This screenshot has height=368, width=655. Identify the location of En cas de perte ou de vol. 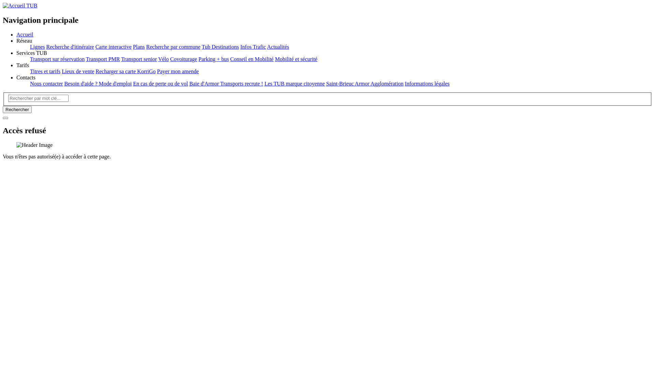
(160, 84).